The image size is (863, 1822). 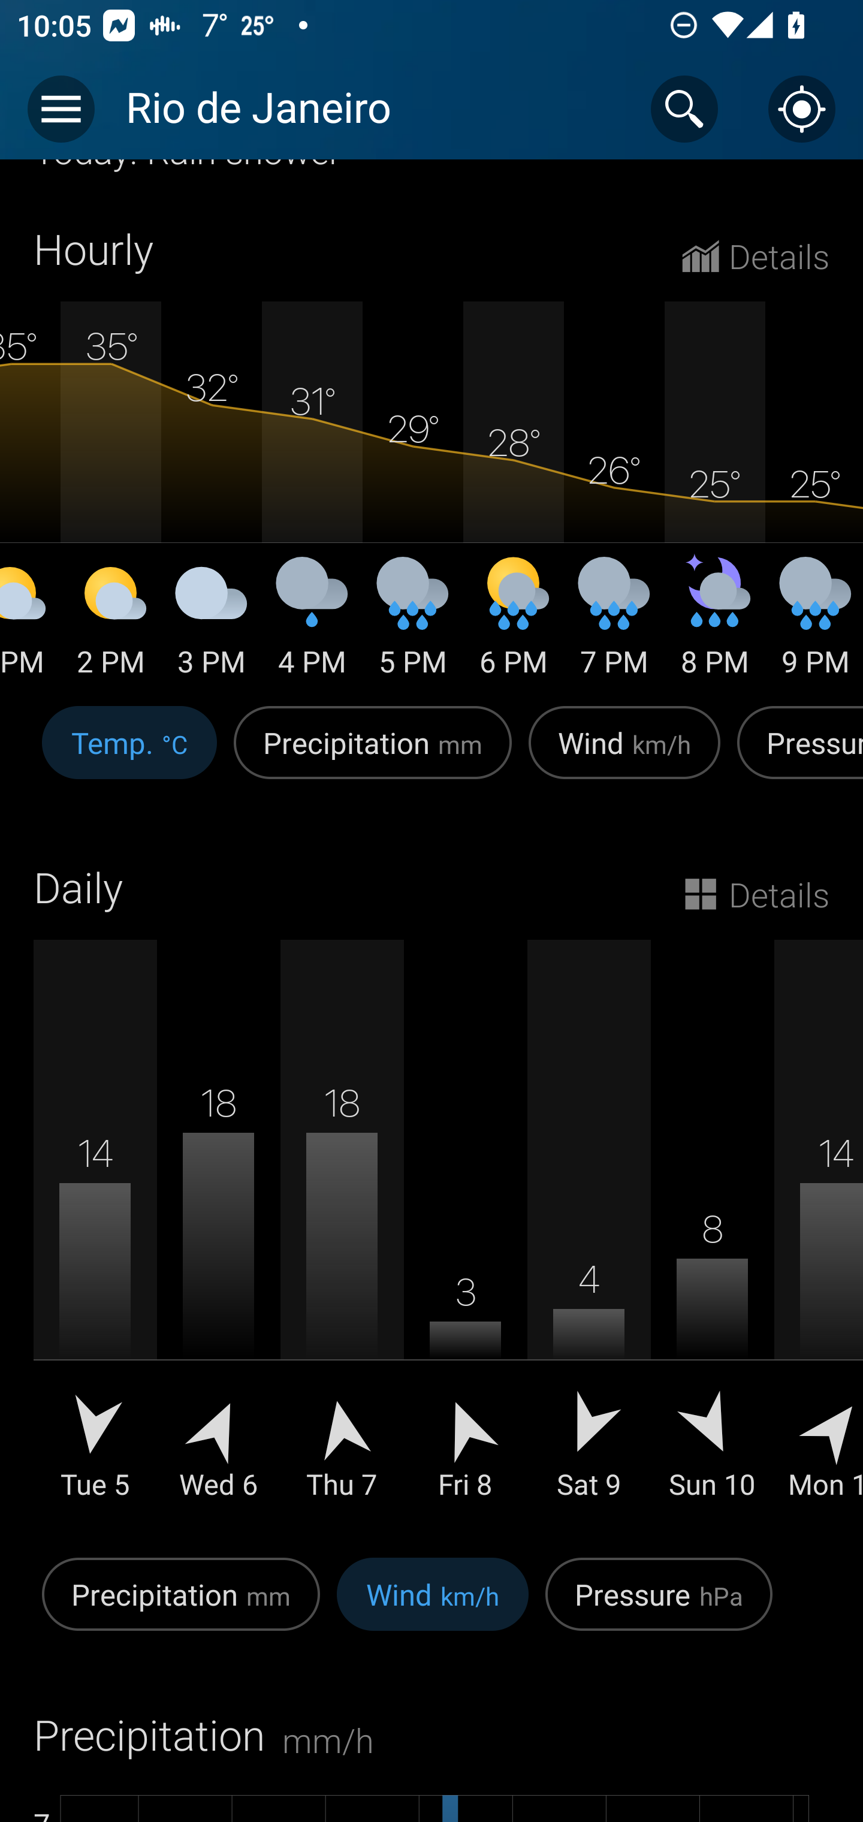 What do you see at coordinates (589, 1236) in the screenshot?
I see `4  Sat 9` at bounding box center [589, 1236].